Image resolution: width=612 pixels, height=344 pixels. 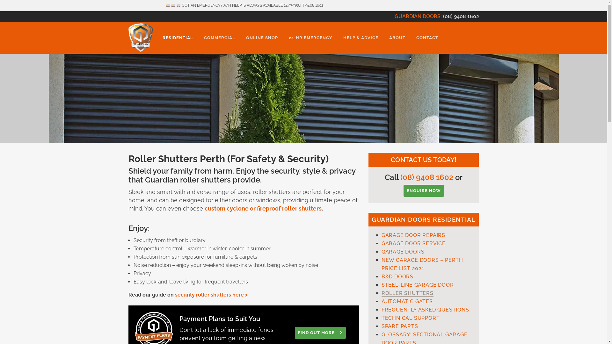 I want to click on ABOUT, so click(x=397, y=38).